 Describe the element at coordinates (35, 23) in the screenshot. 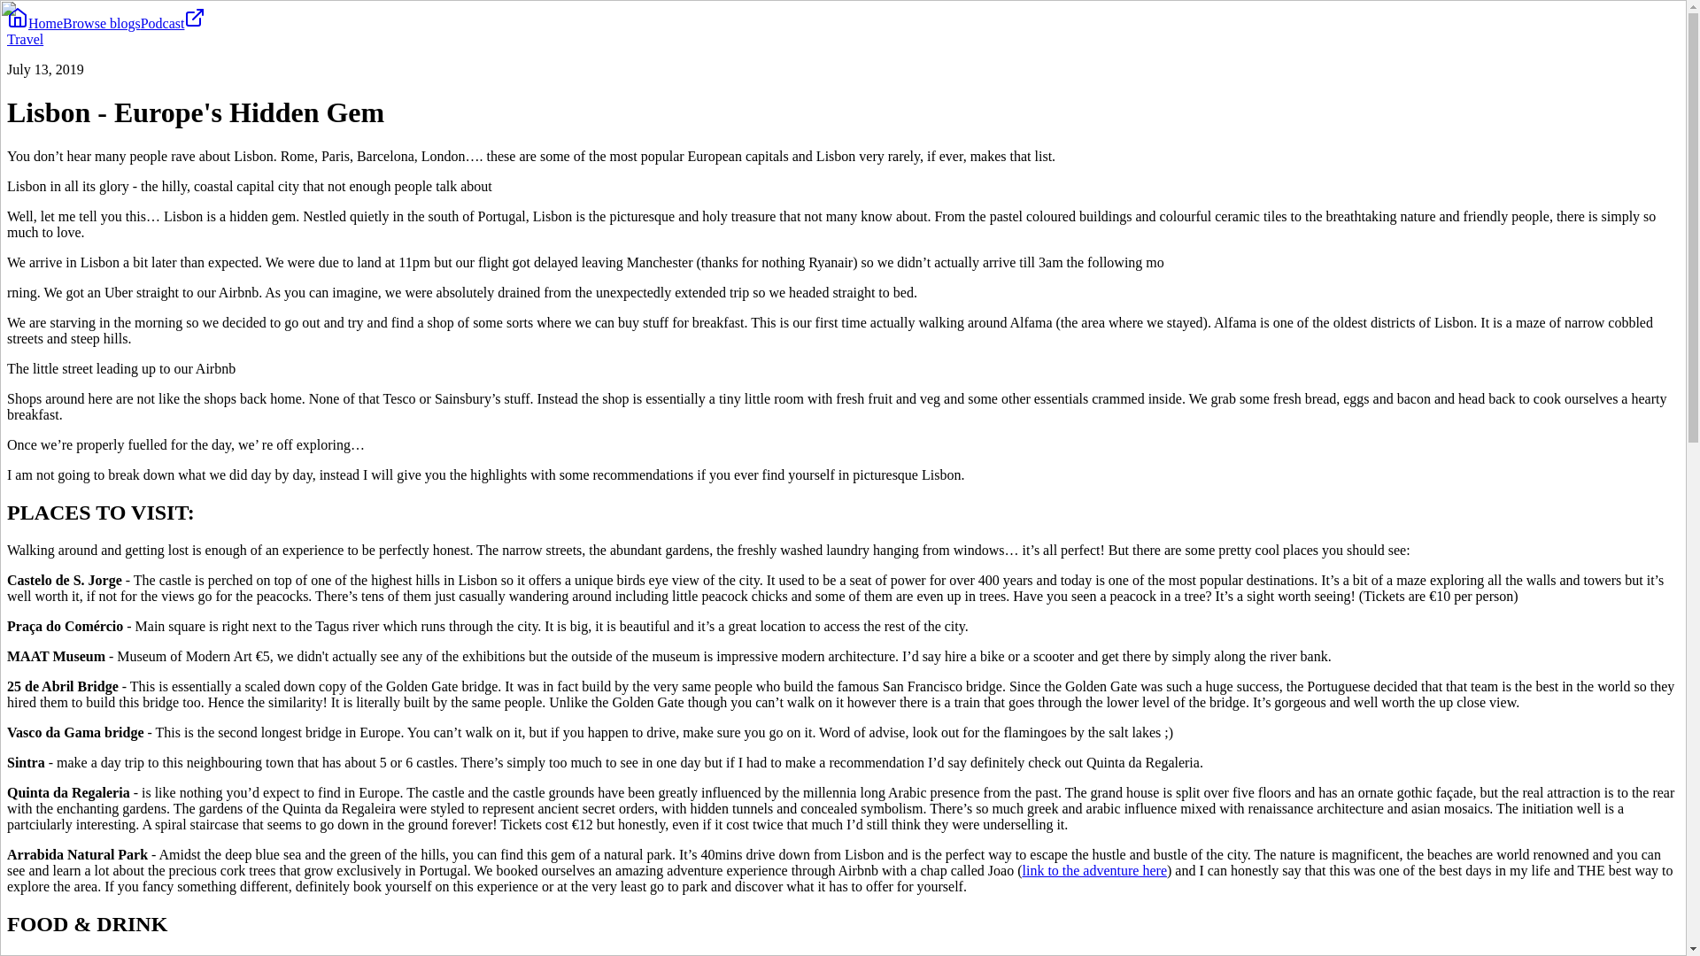

I see `Home` at that location.